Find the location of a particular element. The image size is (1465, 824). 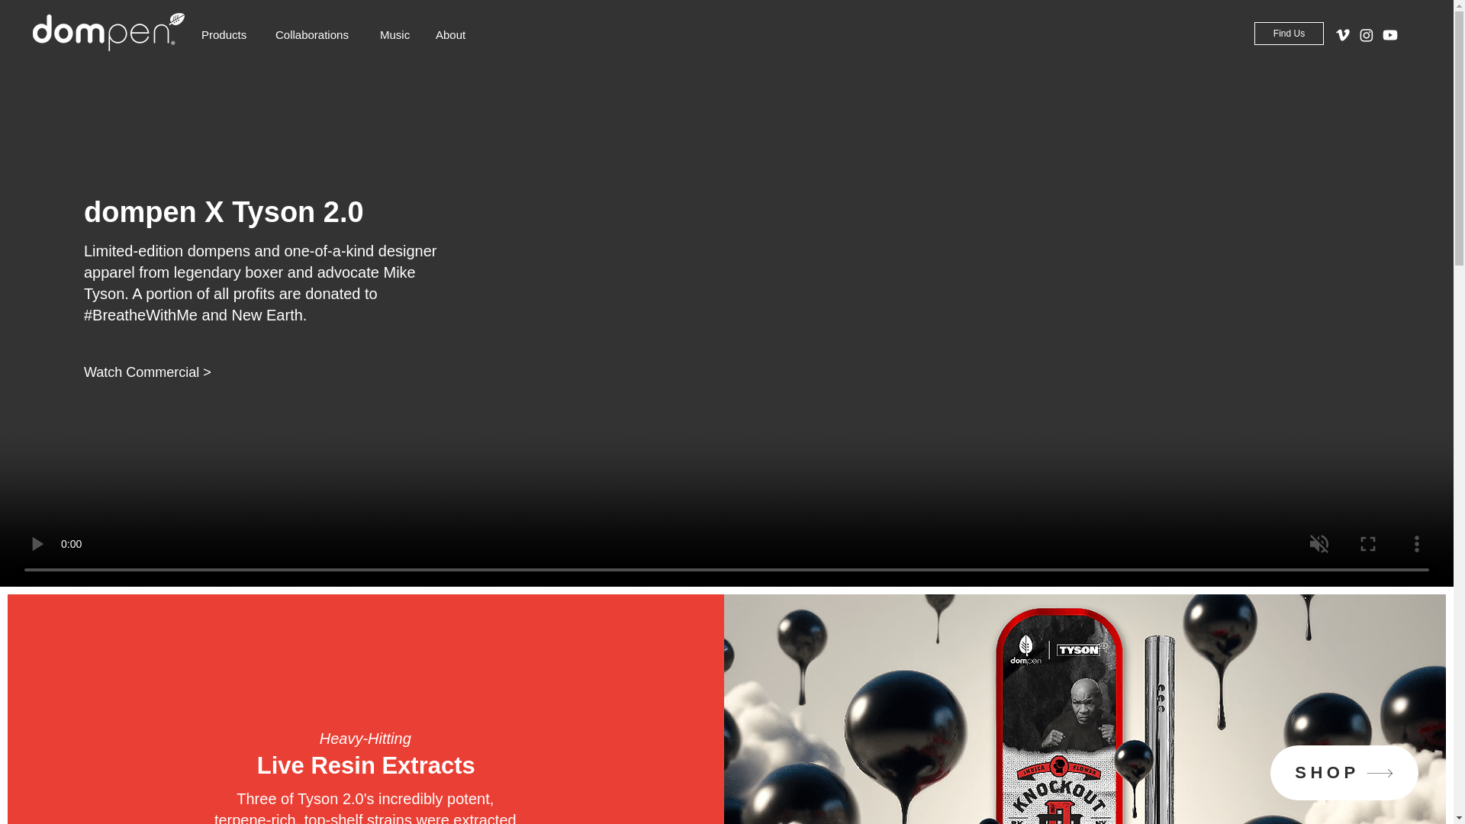

Find Us is located at coordinates (1289, 34).